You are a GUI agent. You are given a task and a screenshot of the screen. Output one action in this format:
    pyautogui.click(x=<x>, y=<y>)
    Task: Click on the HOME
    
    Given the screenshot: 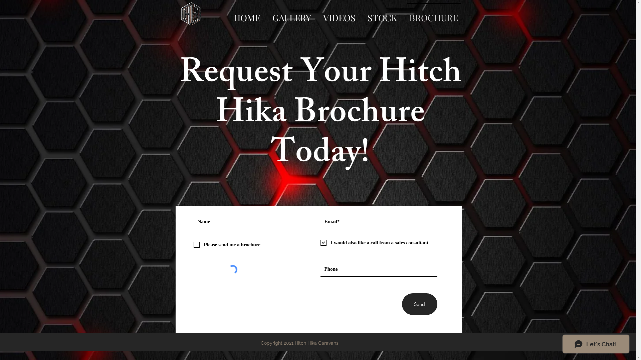 What is the action you would take?
    pyautogui.click(x=247, y=15)
    